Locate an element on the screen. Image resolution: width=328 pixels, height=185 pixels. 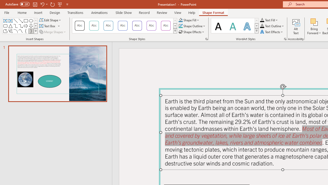
Alt Text is located at coordinates (296, 26).